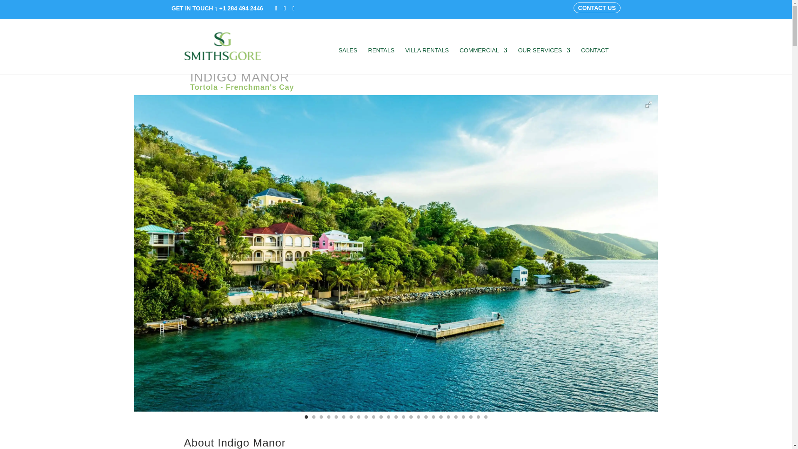 The width and height of the screenshot is (798, 449). Describe the element at coordinates (483, 57) in the screenshot. I see `COMMERCIAL` at that location.